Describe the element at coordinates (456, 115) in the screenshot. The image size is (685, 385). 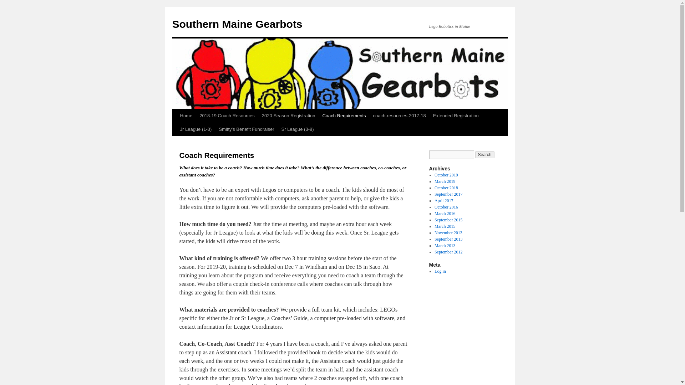
I see `Extended Registration` at that location.